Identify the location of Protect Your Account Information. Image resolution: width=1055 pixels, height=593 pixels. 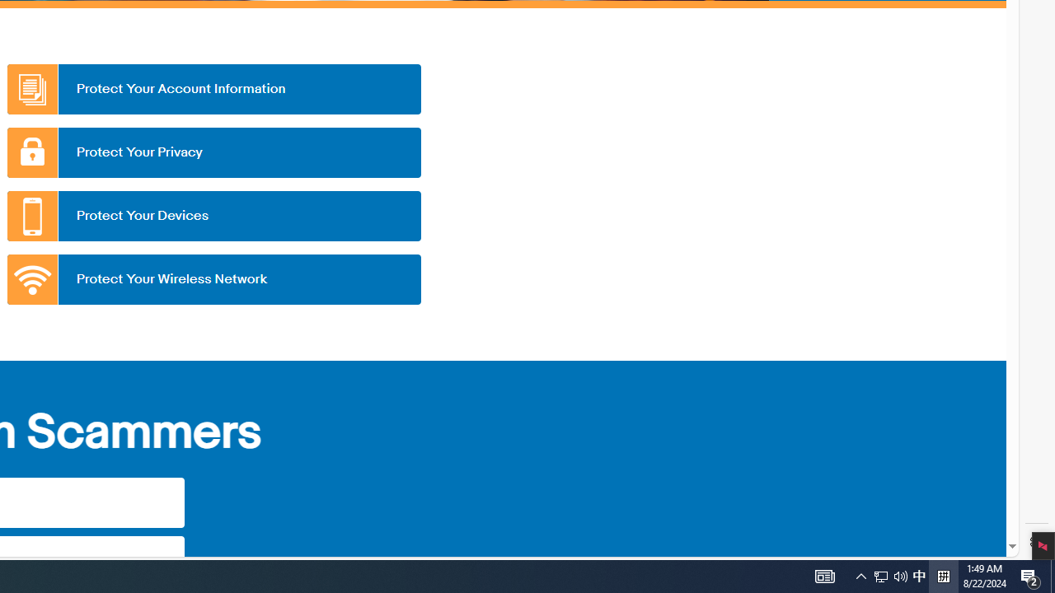
(213, 89).